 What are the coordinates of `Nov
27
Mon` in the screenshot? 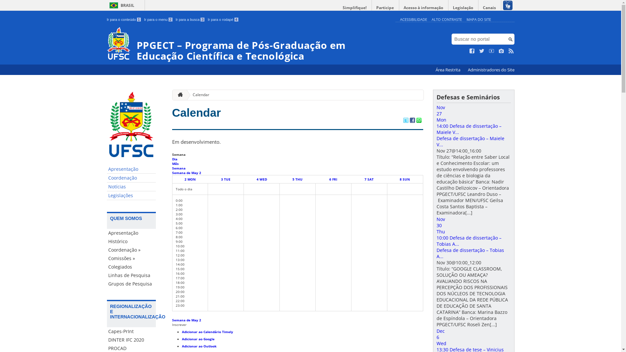 It's located at (473, 113).